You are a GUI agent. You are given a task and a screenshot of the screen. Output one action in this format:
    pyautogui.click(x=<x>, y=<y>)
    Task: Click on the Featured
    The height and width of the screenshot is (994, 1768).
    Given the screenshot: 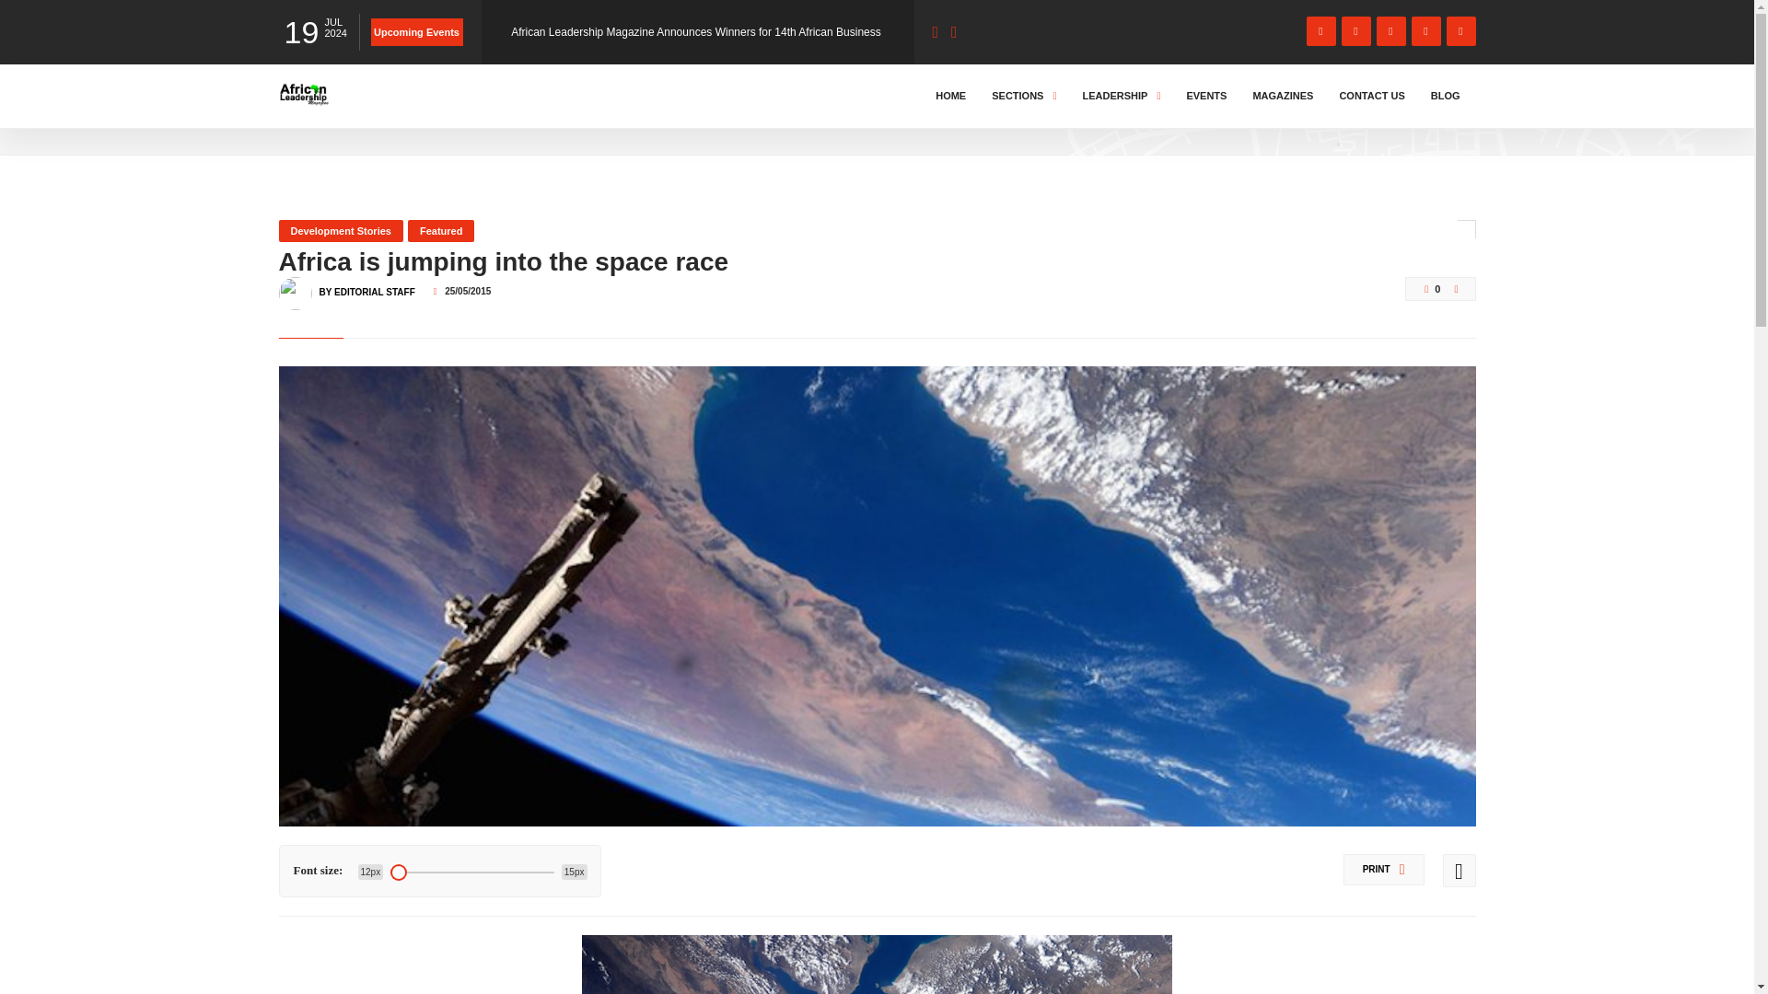 What is the action you would take?
    pyautogui.click(x=440, y=230)
    